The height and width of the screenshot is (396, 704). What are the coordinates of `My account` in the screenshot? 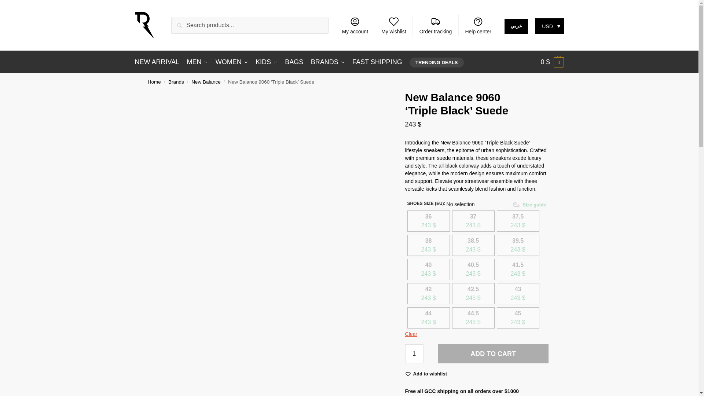 It's located at (355, 25).